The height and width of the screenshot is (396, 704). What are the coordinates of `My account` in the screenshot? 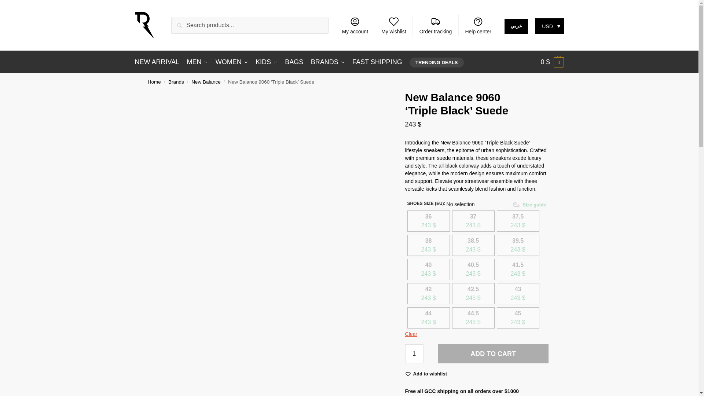 It's located at (355, 25).